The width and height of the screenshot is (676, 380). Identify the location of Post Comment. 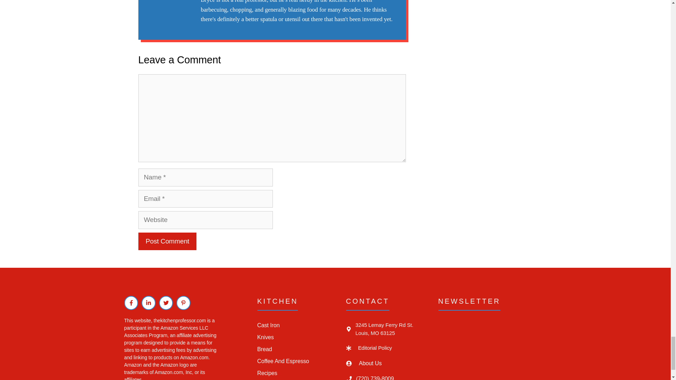
(167, 241).